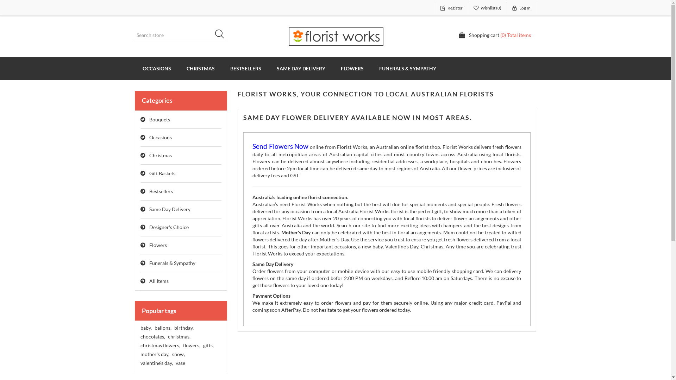 The image size is (676, 380). Describe the element at coordinates (181, 263) in the screenshot. I see `Funerals & Sympathy` at that location.